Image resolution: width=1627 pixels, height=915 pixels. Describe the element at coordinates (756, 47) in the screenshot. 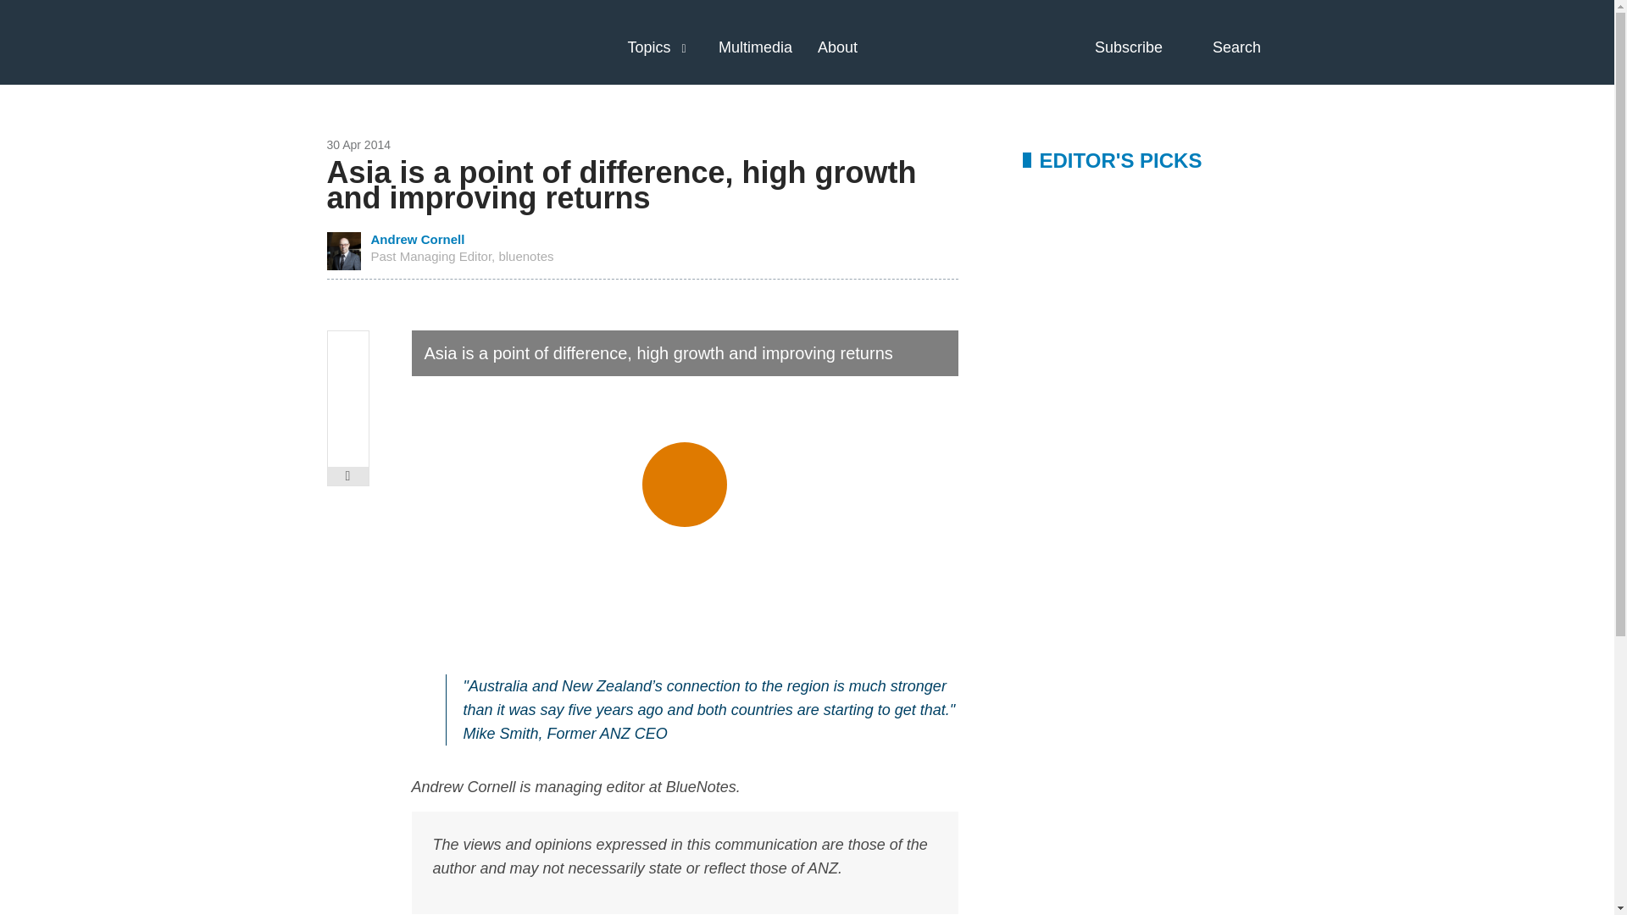

I see `Multimedia` at that location.